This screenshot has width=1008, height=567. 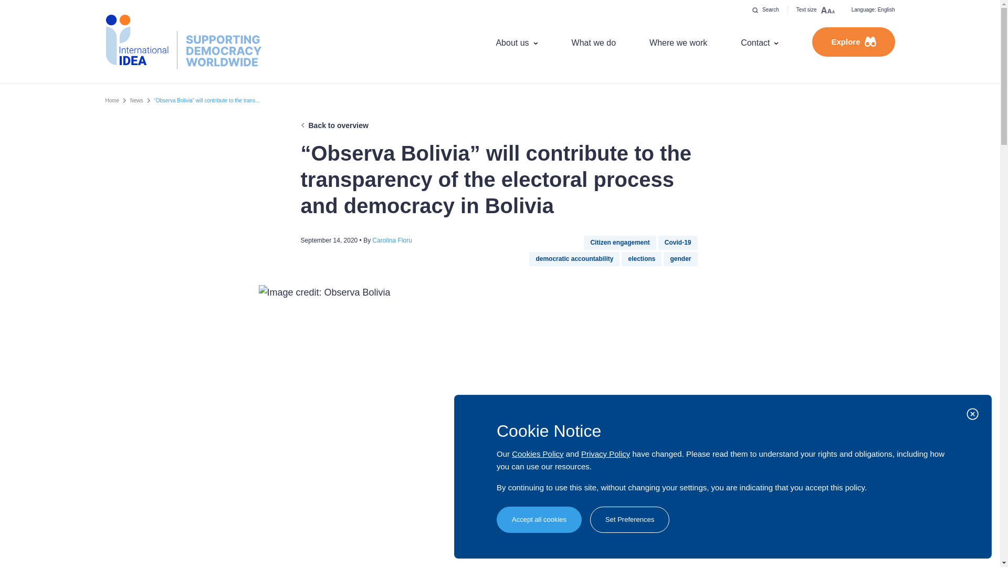 I want to click on What we do, so click(x=593, y=42).